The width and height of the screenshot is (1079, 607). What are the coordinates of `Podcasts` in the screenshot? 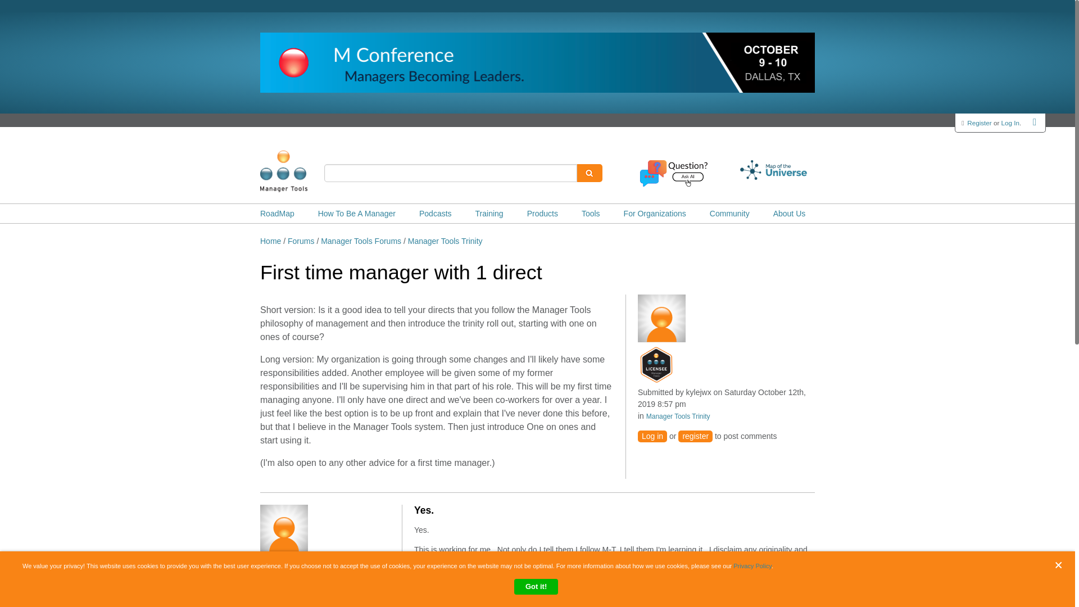 It's located at (436, 214).